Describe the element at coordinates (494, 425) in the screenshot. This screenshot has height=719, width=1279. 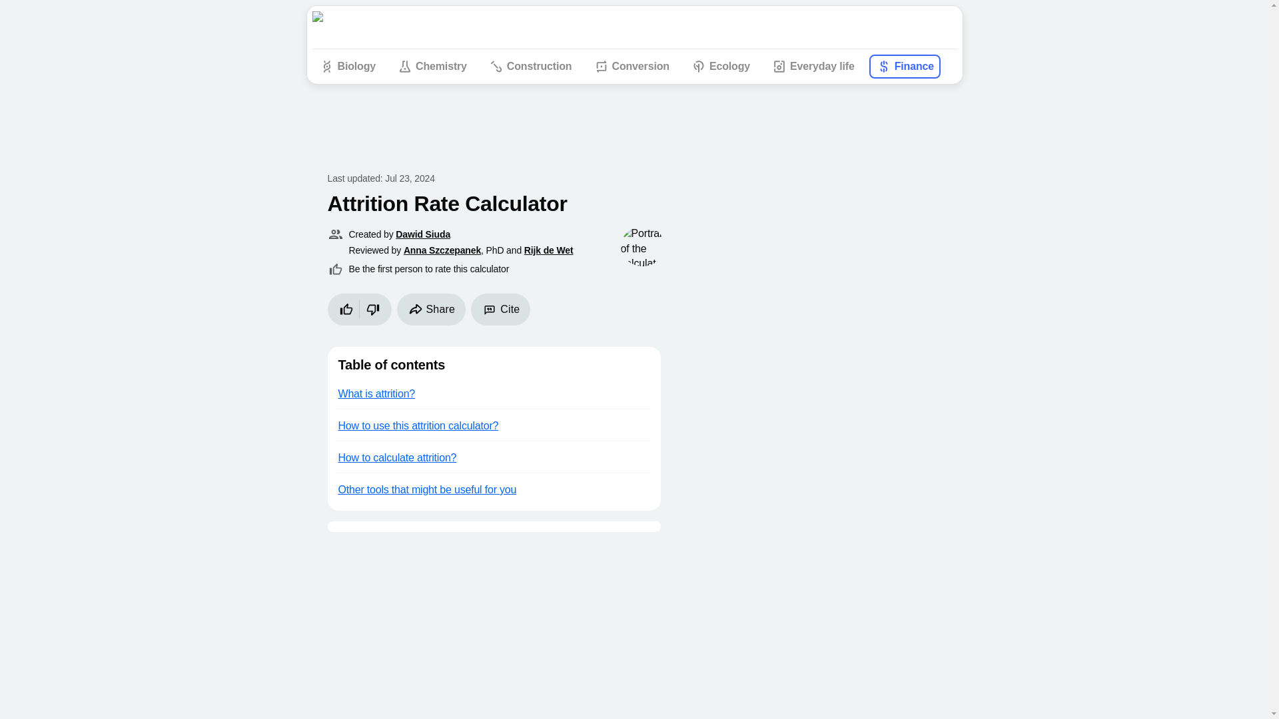
I see `How to use this attrition calculator?` at that location.